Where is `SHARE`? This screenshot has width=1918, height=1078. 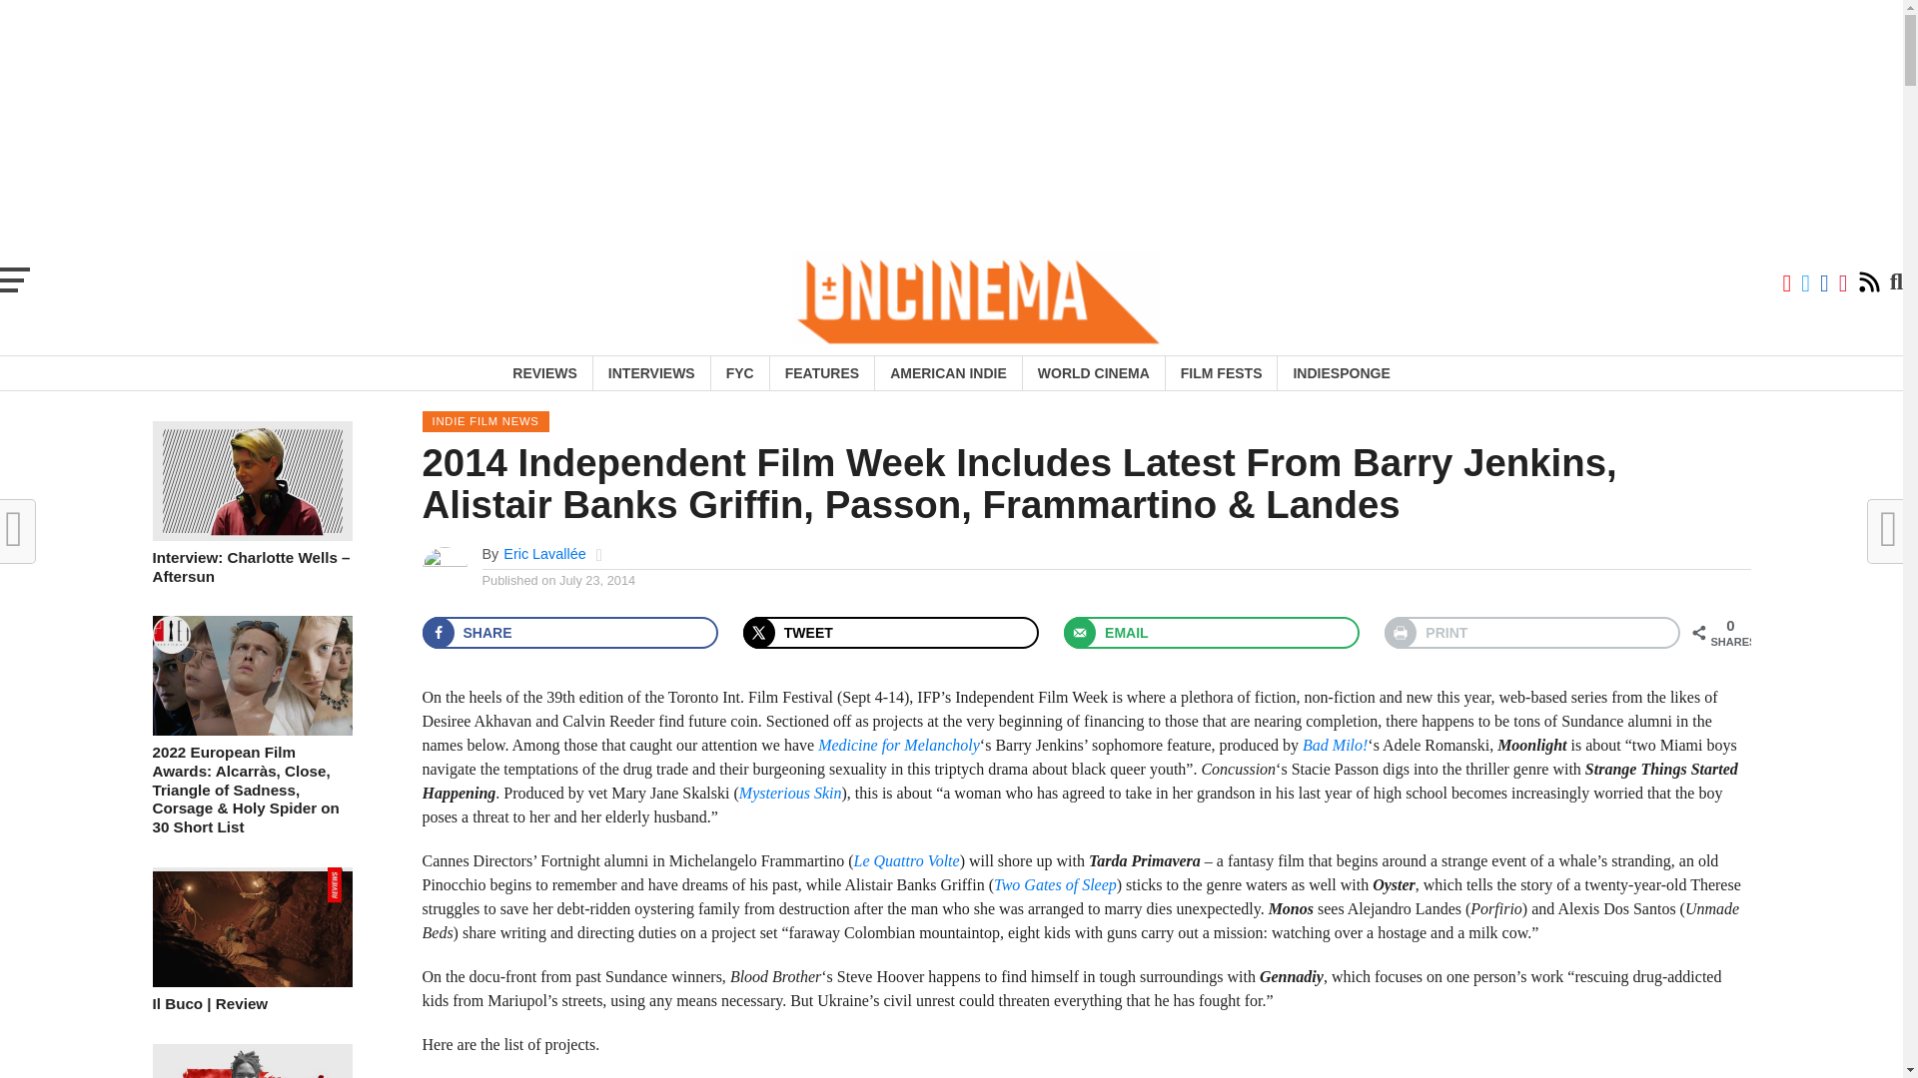 SHARE is located at coordinates (569, 633).